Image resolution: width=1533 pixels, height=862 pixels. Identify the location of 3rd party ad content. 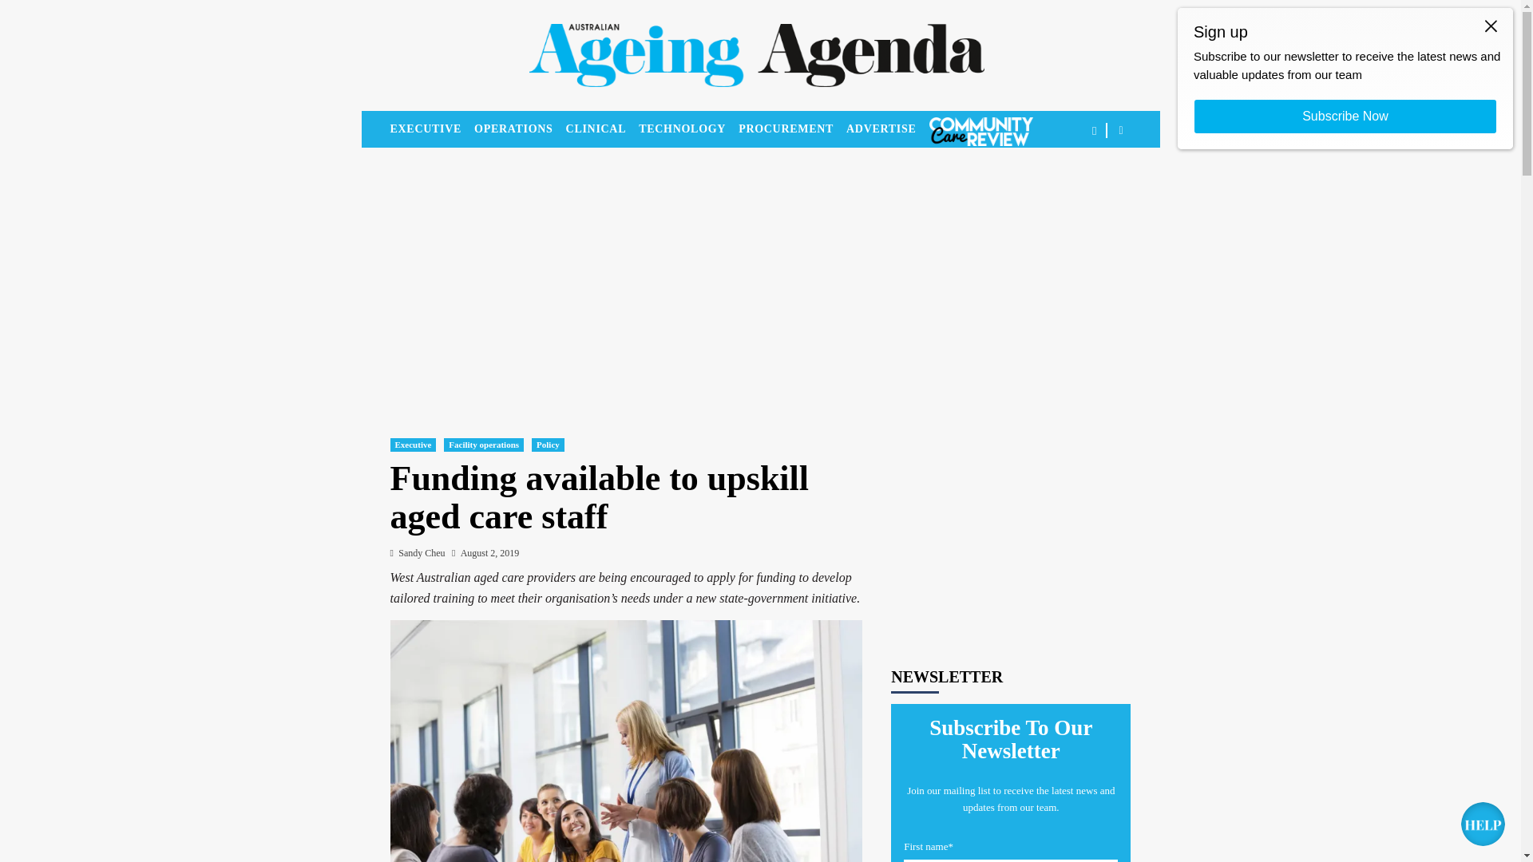
(1011, 522).